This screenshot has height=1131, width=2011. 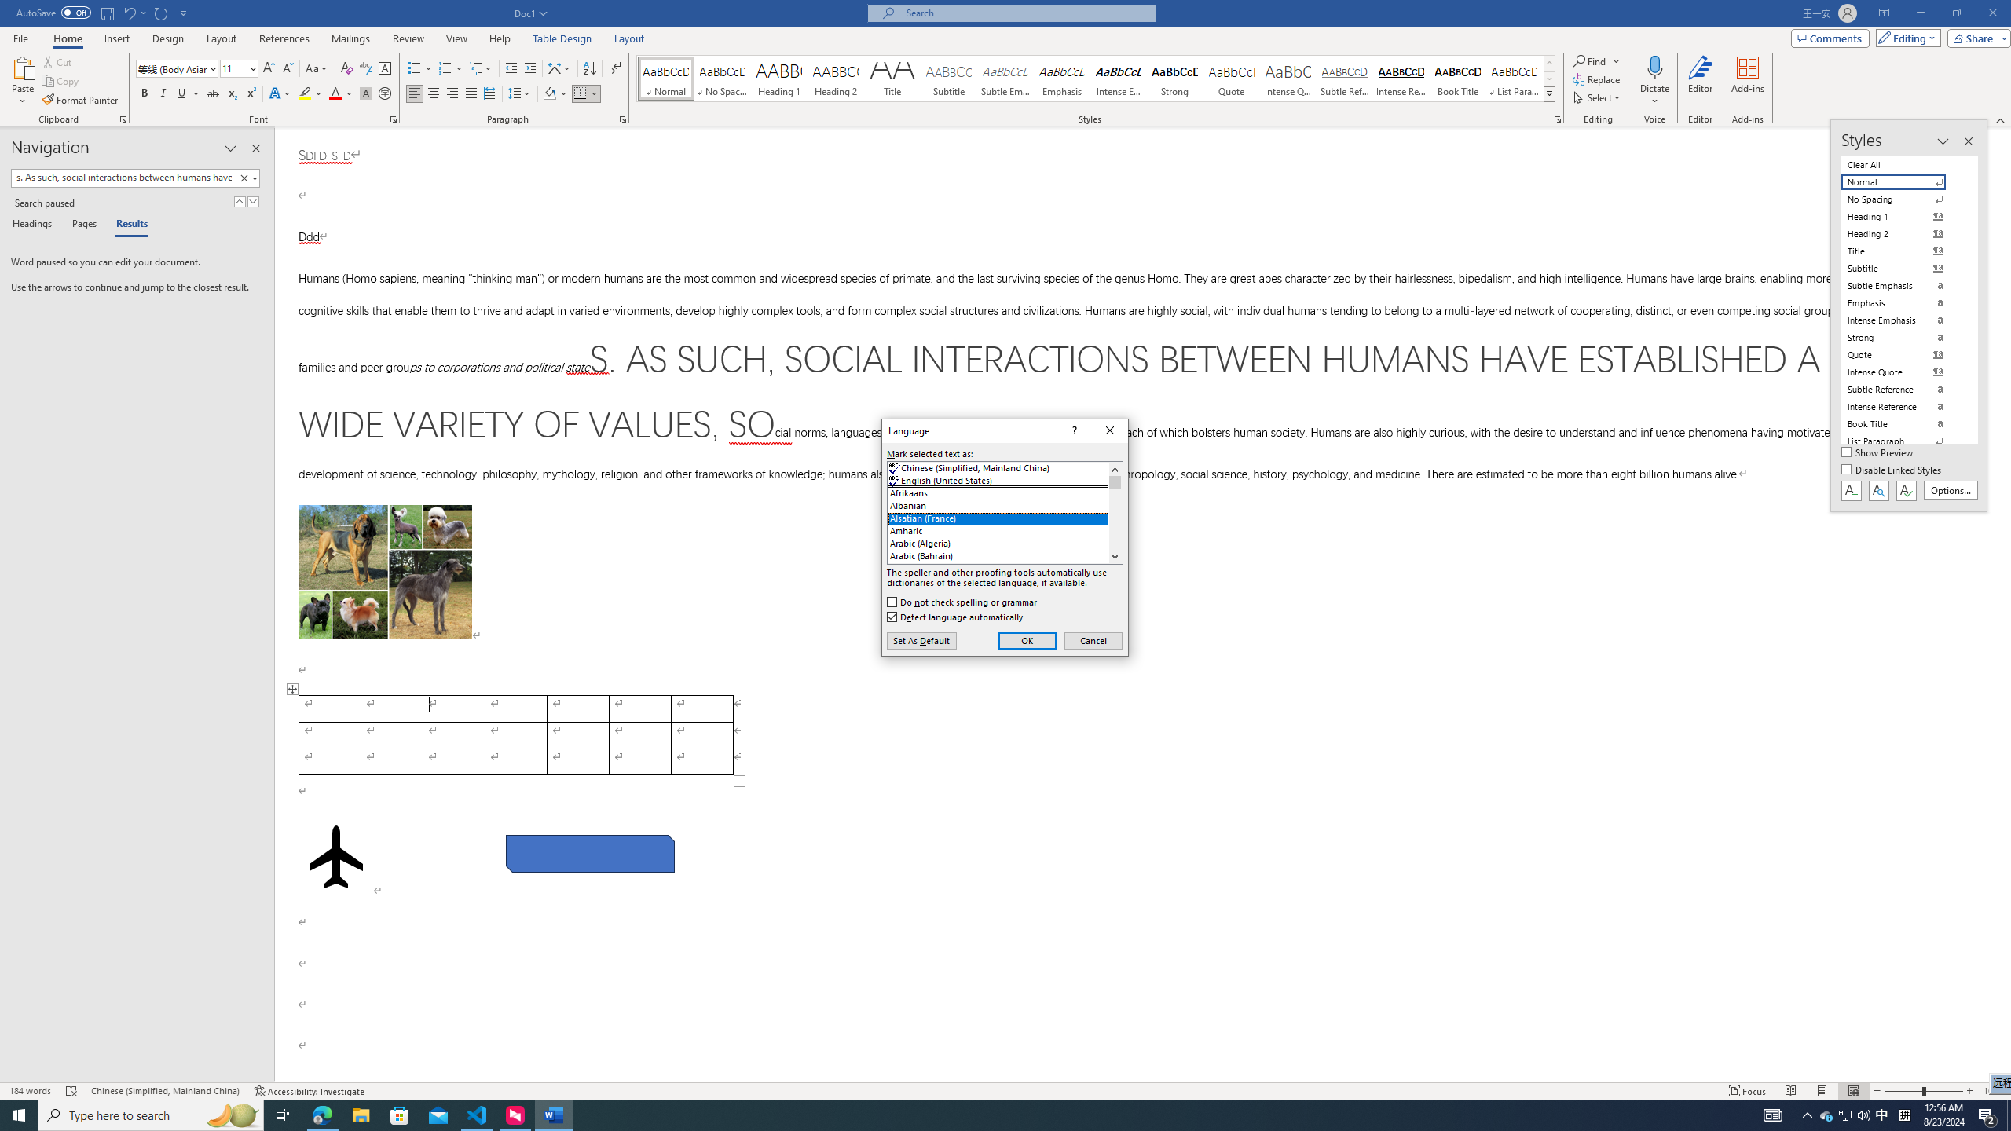 What do you see at coordinates (1923, 1091) in the screenshot?
I see `Zoom` at bounding box center [1923, 1091].